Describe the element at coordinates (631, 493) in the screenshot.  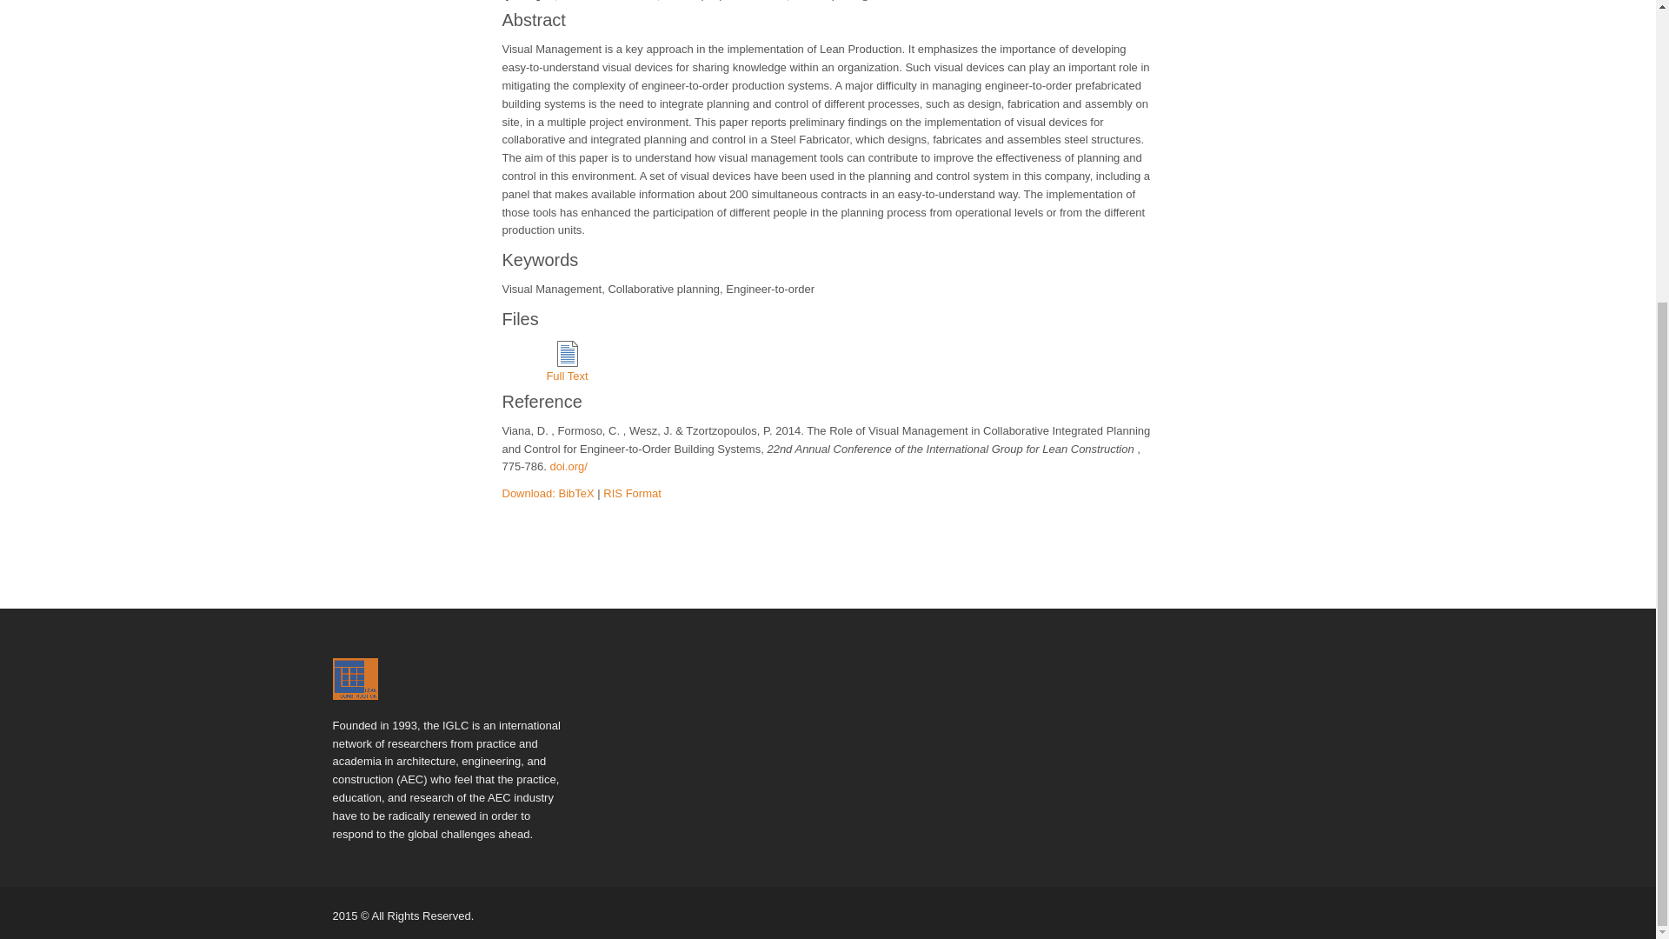
I see `RIS Format` at that location.